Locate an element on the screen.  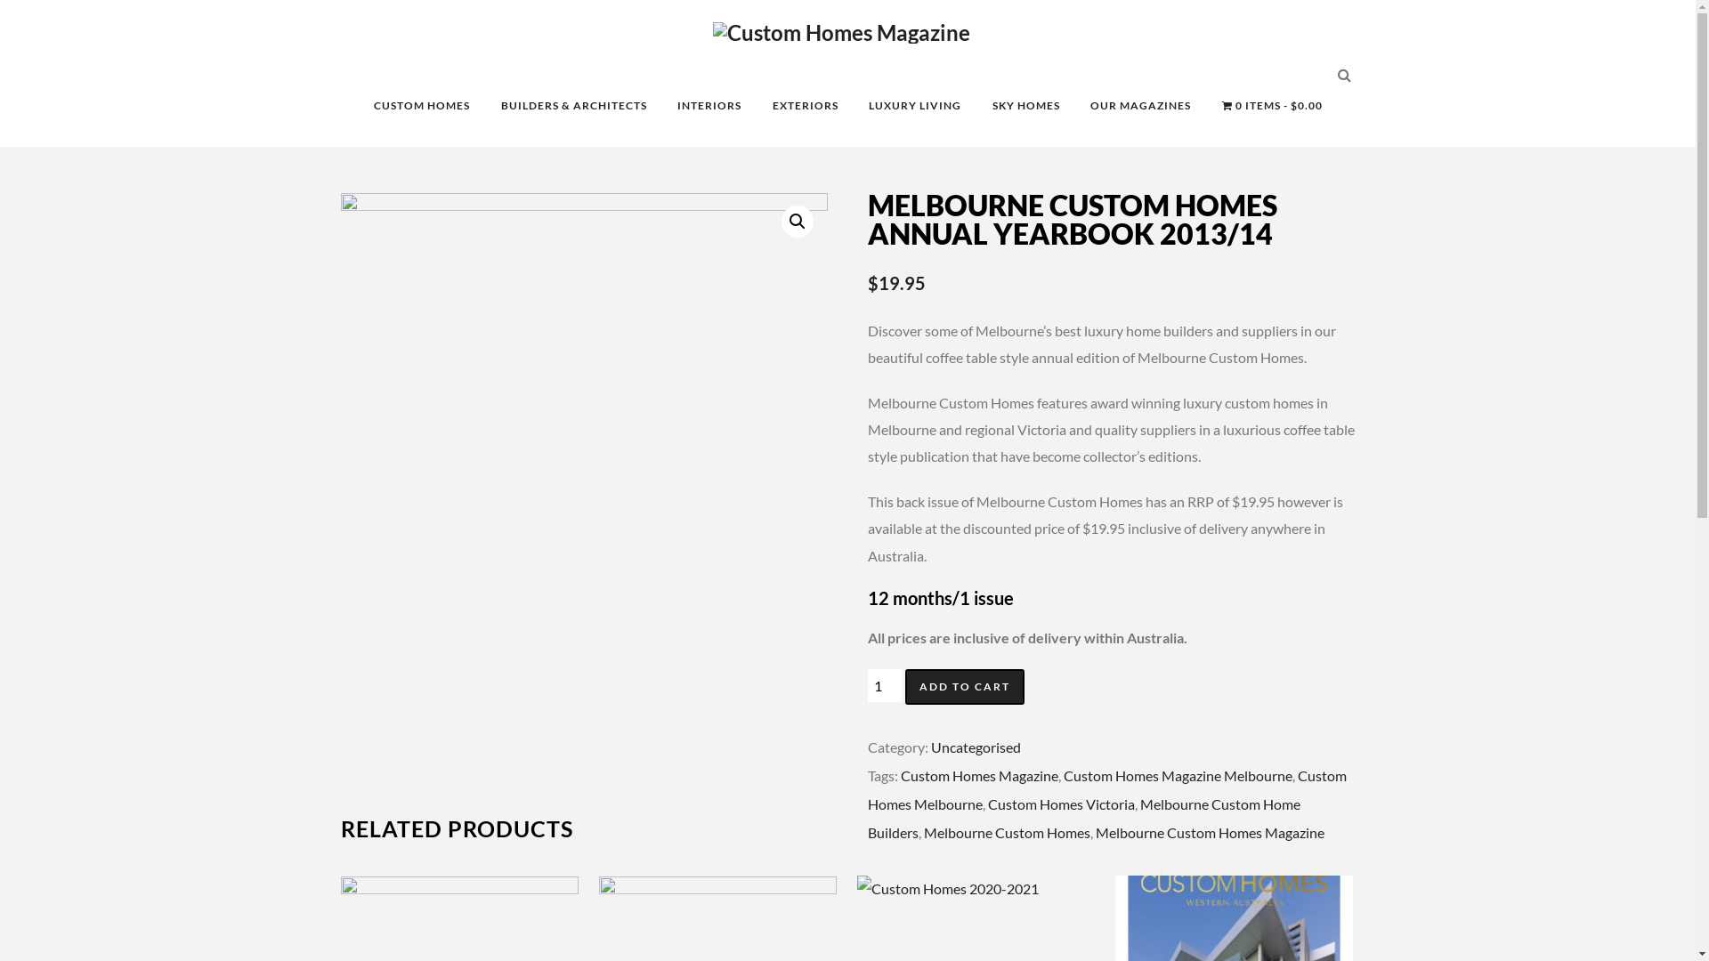
INTERIORS is located at coordinates (709, 107).